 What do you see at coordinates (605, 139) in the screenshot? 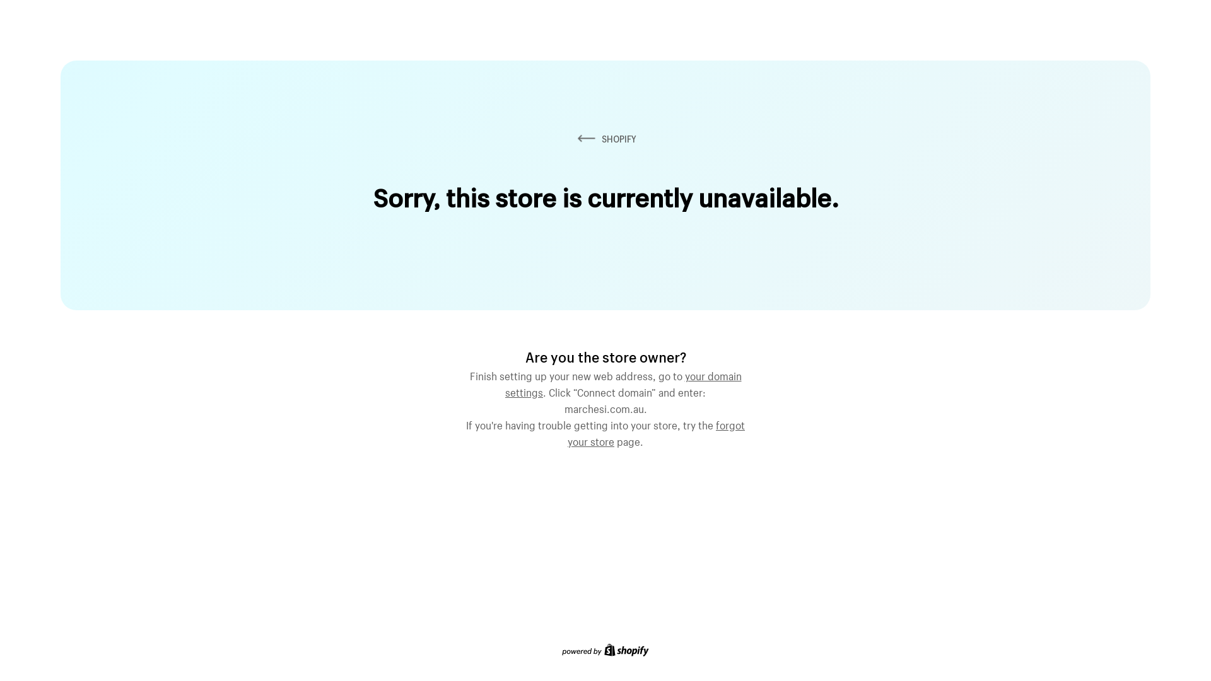
I see `SHOPIFY` at bounding box center [605, 139].